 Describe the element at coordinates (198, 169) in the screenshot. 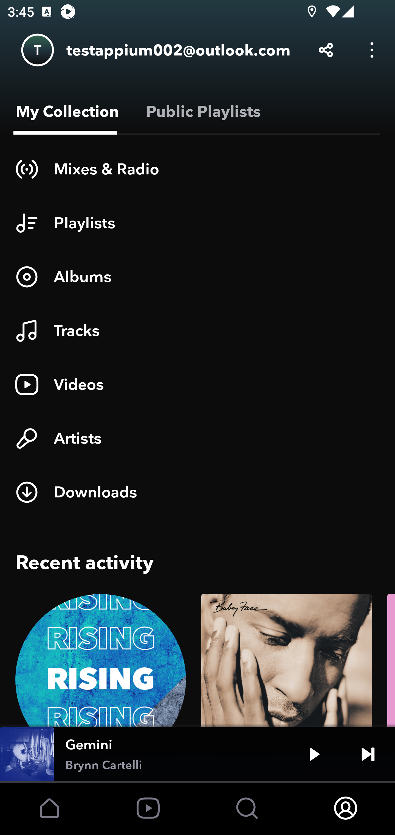

I see `Mixes & Radio` at that location.